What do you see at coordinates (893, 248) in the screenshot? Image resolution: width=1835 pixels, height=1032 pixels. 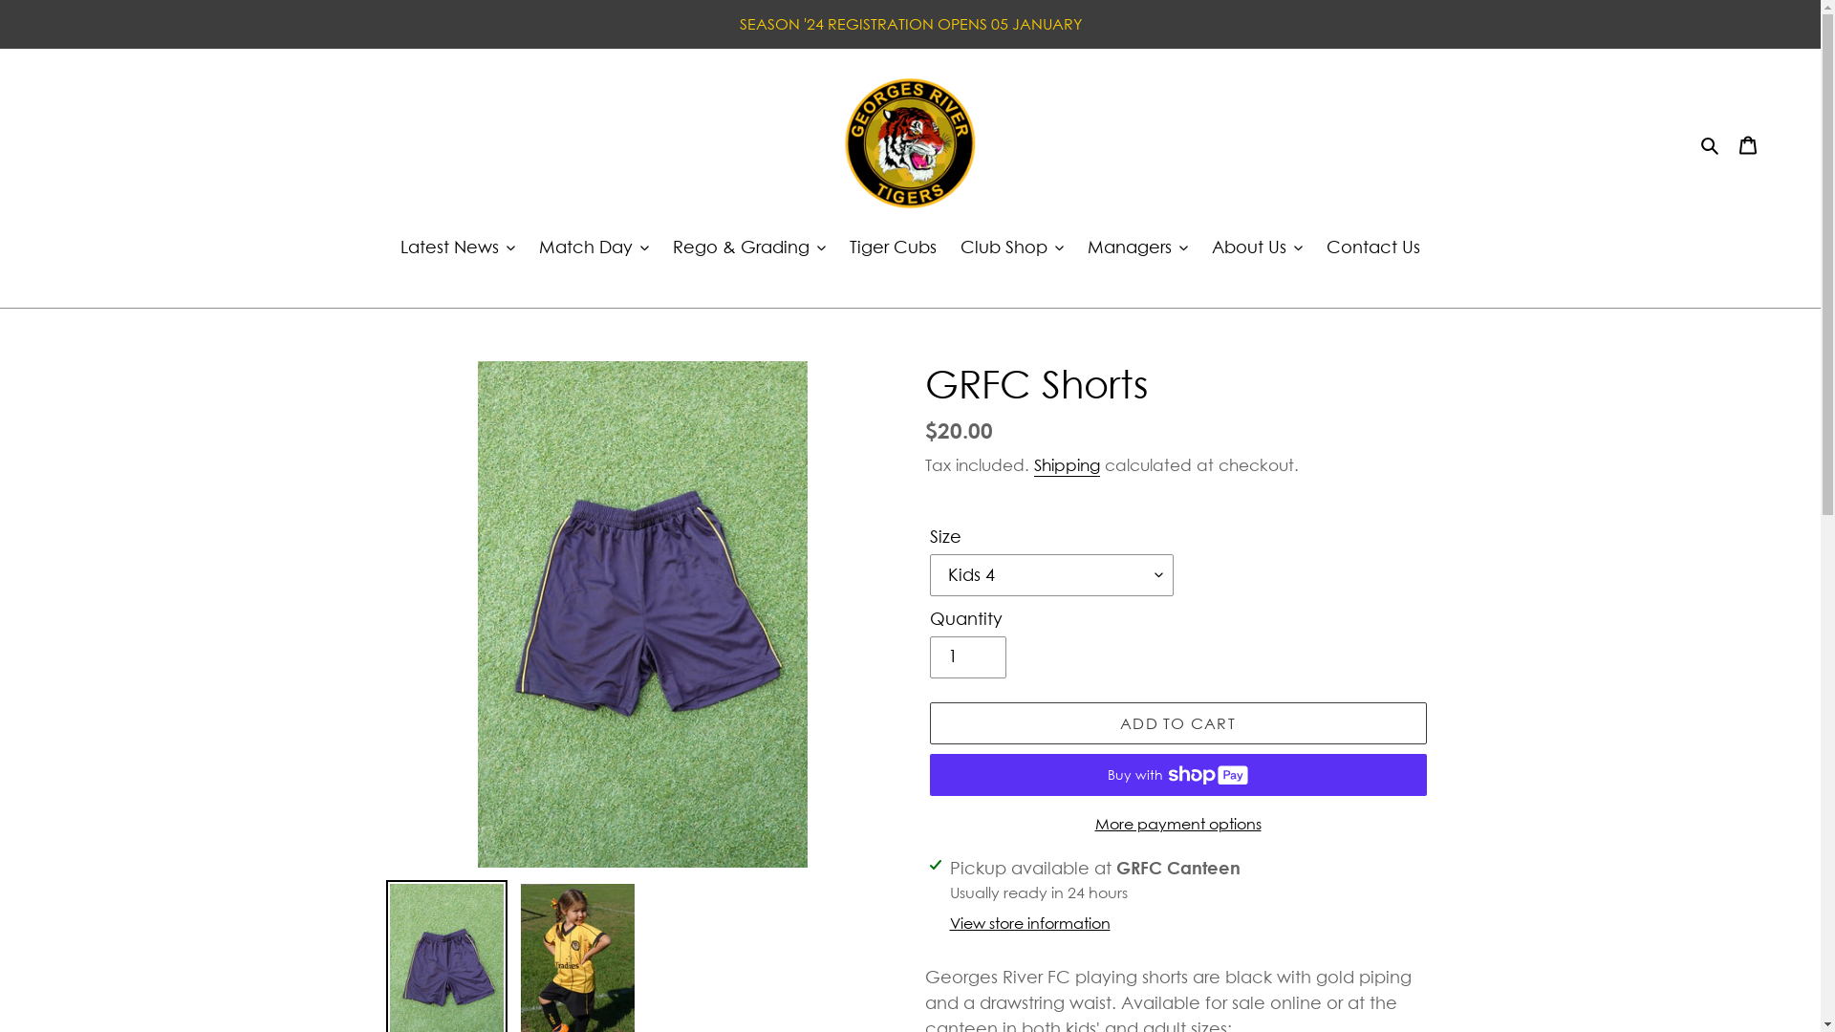 I see `Tiger Cubs` at bounding box center [893, 248].